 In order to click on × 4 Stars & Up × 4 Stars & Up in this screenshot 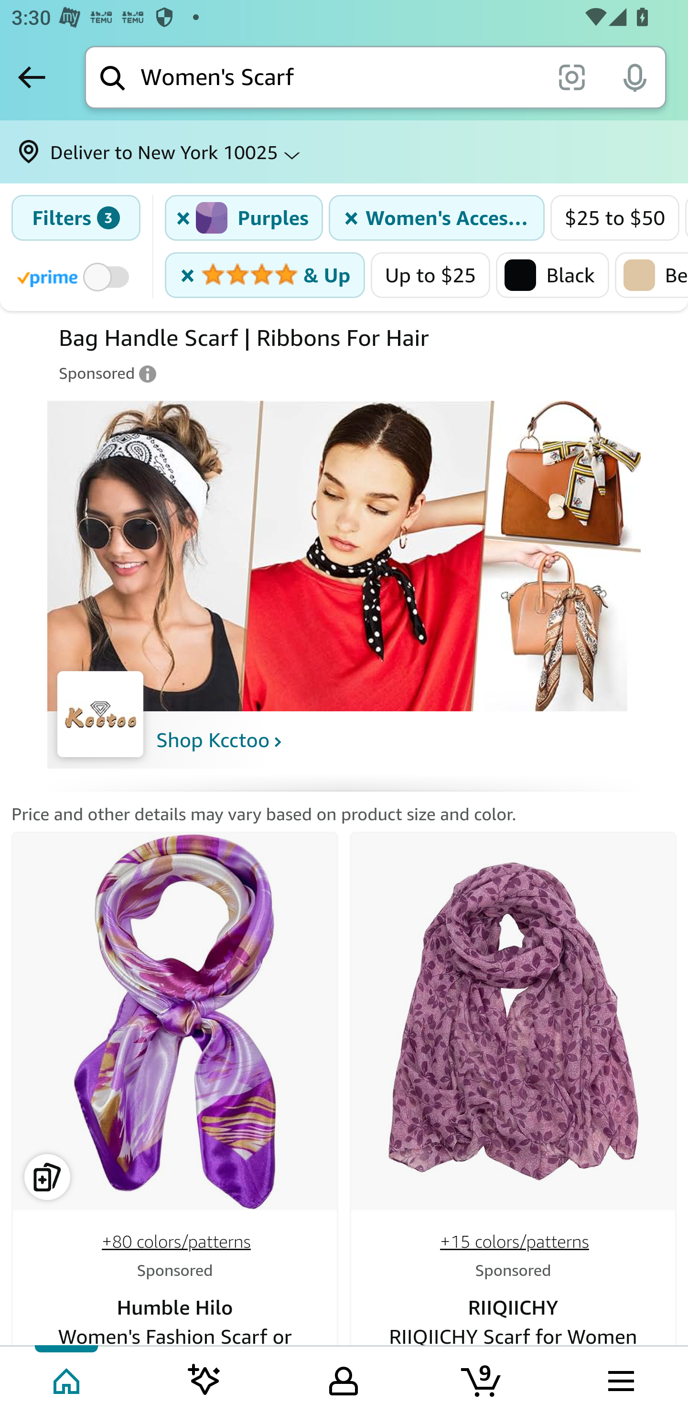, I will do `click(265, 275)`.